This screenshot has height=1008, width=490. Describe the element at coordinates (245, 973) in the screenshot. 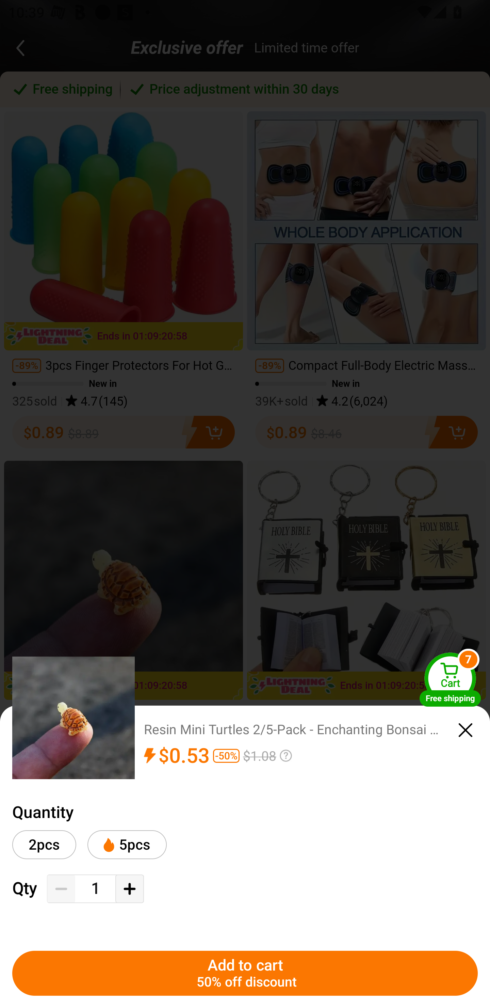

I see `Add to cart  50% off discount` at that location.